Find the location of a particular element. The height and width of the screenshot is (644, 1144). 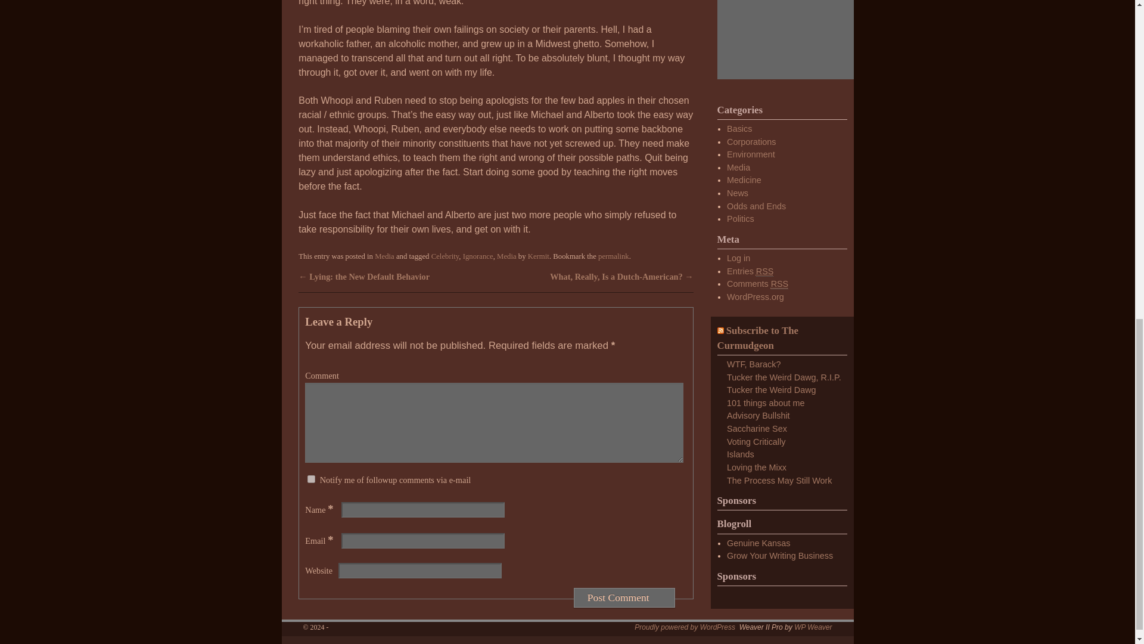

Permalink to Celebrity Weak People is located at coordinates (614, 256).